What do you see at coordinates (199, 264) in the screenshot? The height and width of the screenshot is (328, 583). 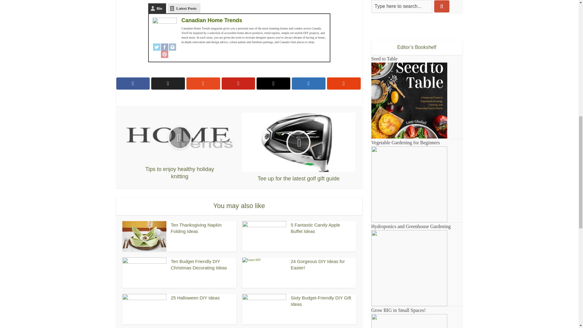 I see `Ten Budget Friendly DIY Christmas Decorating Ideas` at bounding box center [199, 264].